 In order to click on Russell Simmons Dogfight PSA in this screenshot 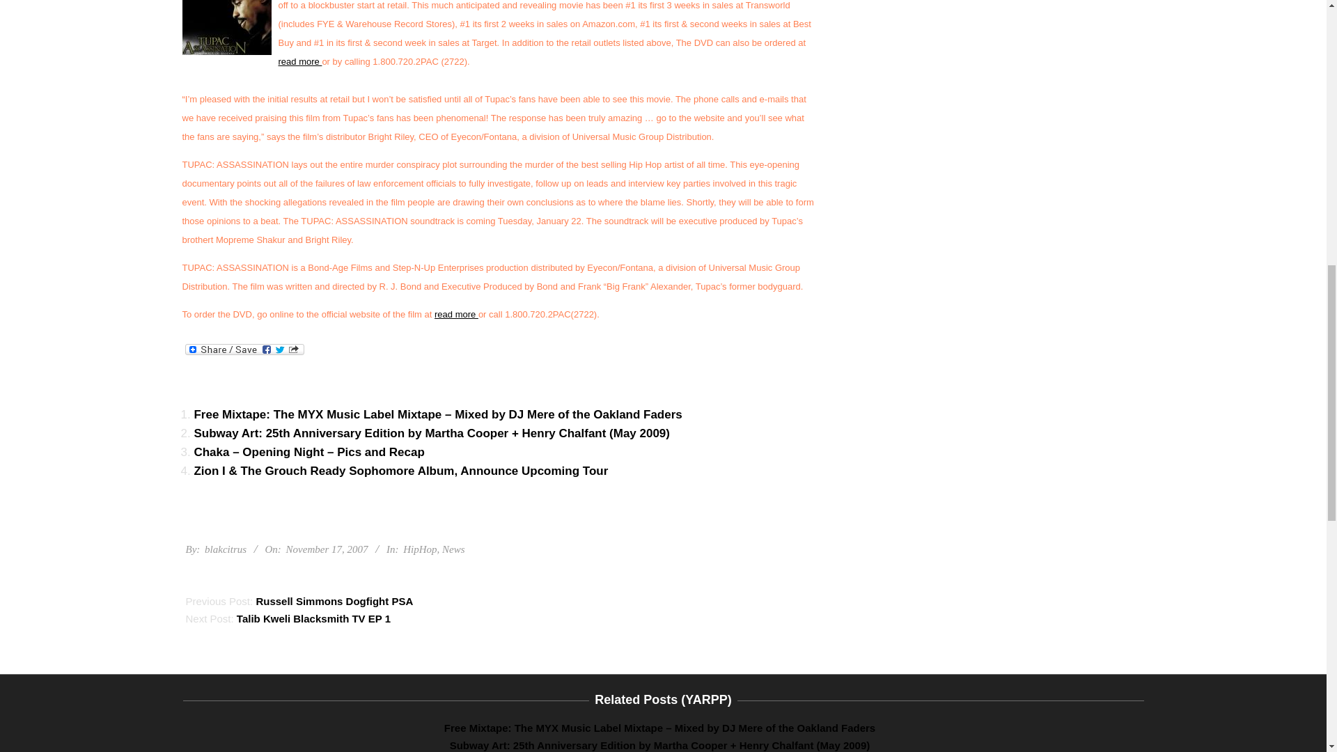, I will do `click(334, 601)`.